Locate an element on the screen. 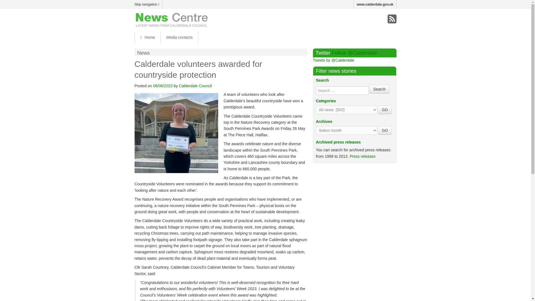  Twitter is located at coordinates (380, 19).